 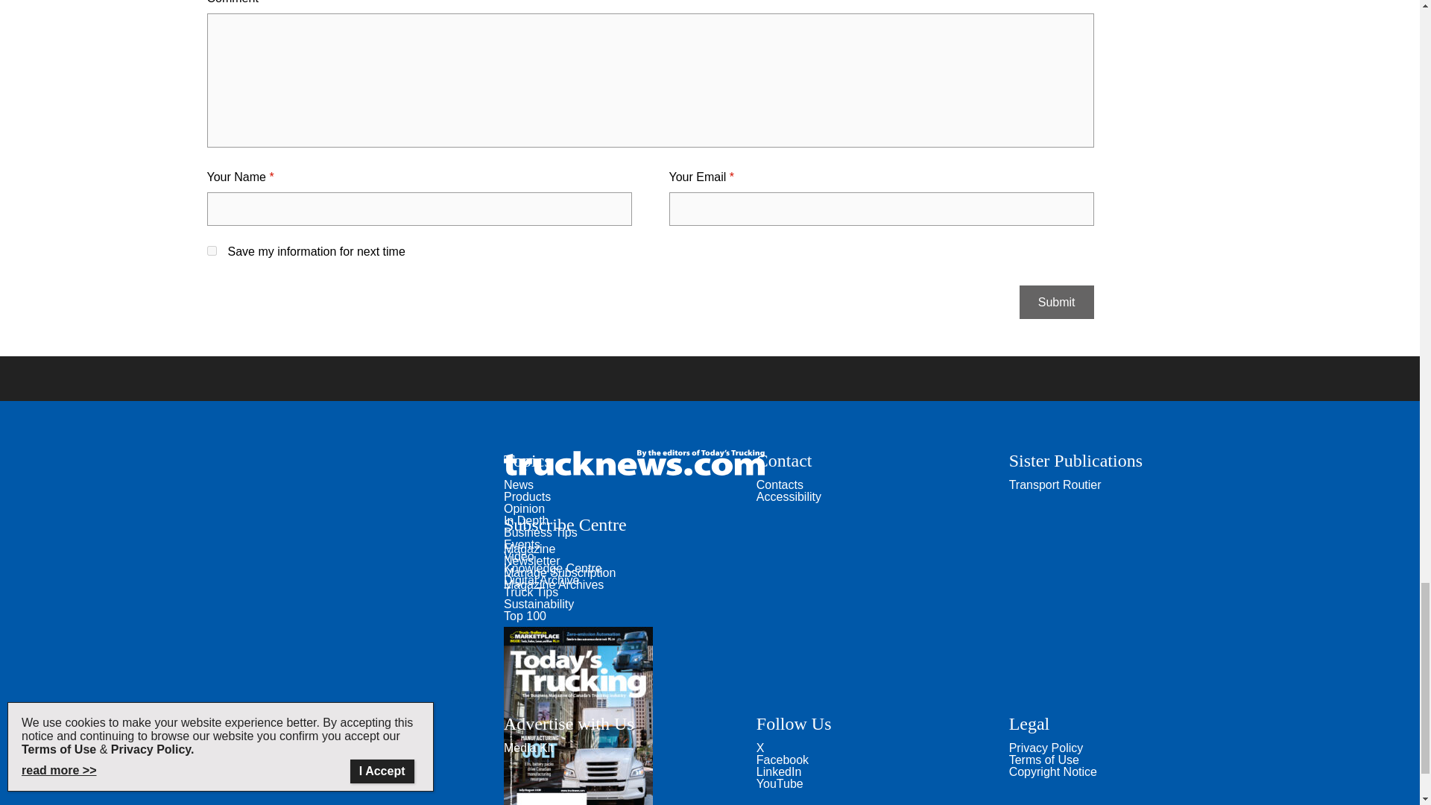 I want to click on Submit, so click(x=1057, y=302).